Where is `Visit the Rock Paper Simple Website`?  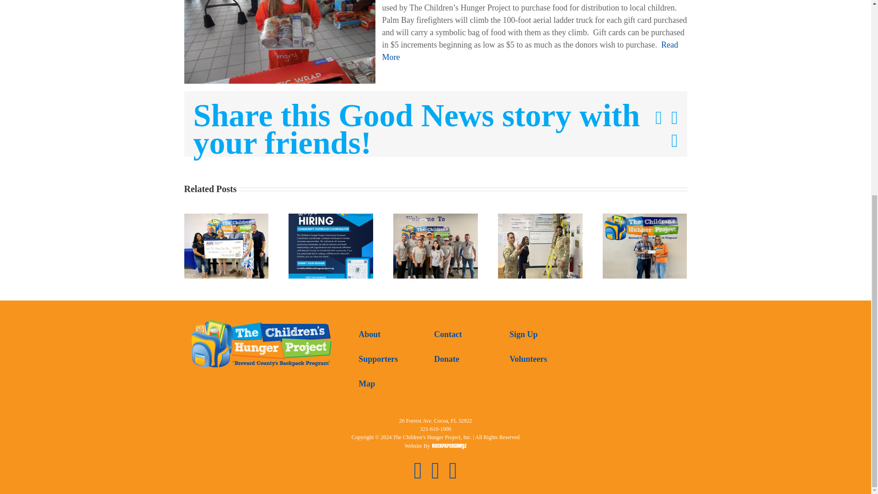
Visit the Rock Paper Simple Website is located at coordinates (449, 447).